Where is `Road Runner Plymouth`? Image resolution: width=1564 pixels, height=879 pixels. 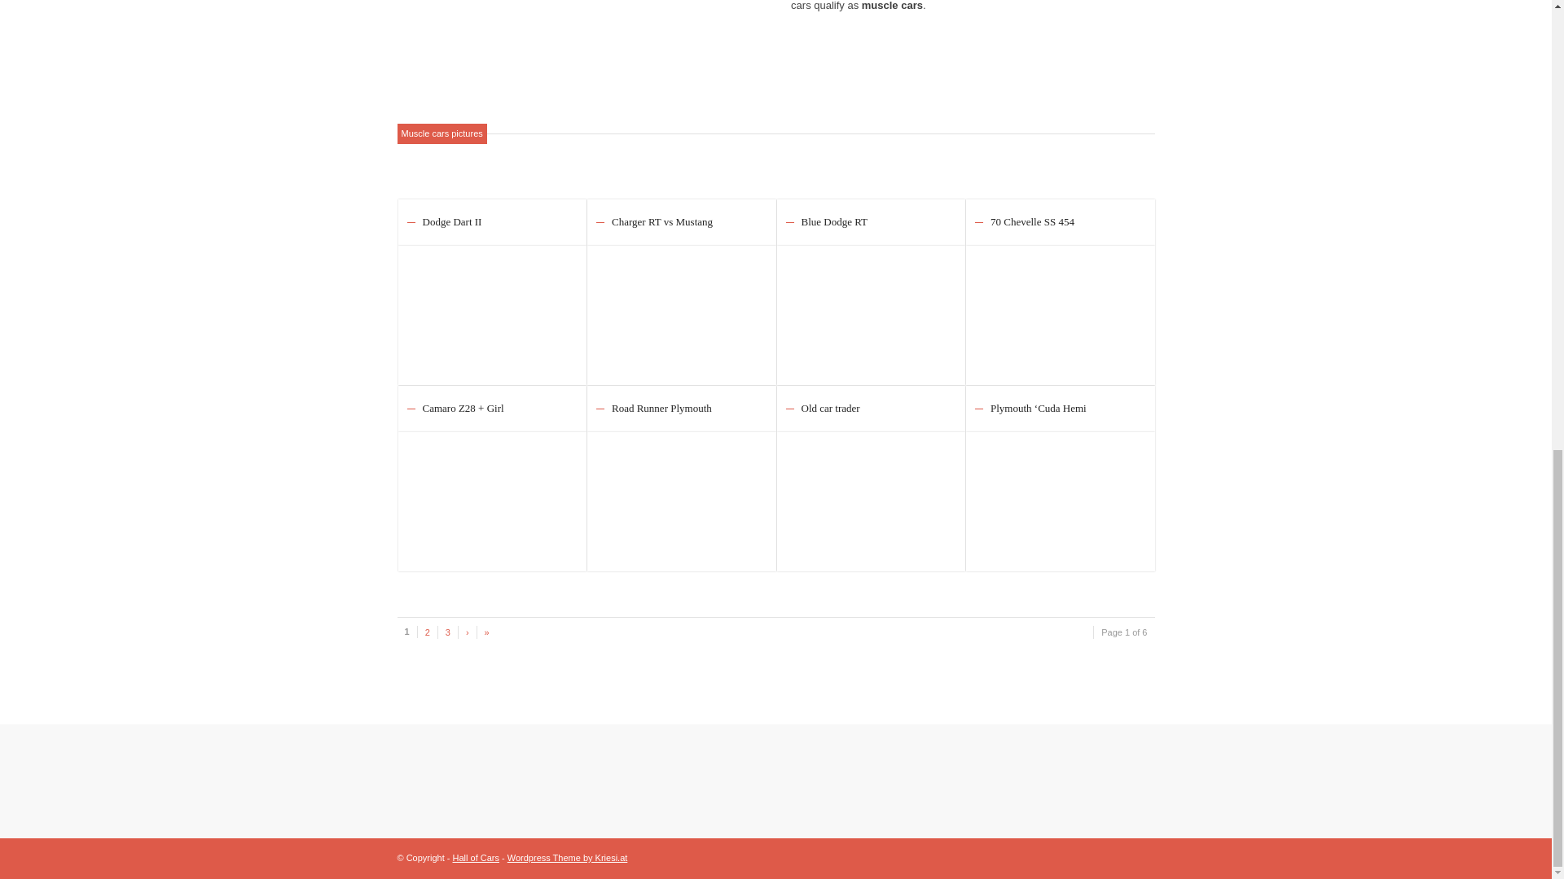
Road Runner Plymouth is located at coordinates (681, 493).